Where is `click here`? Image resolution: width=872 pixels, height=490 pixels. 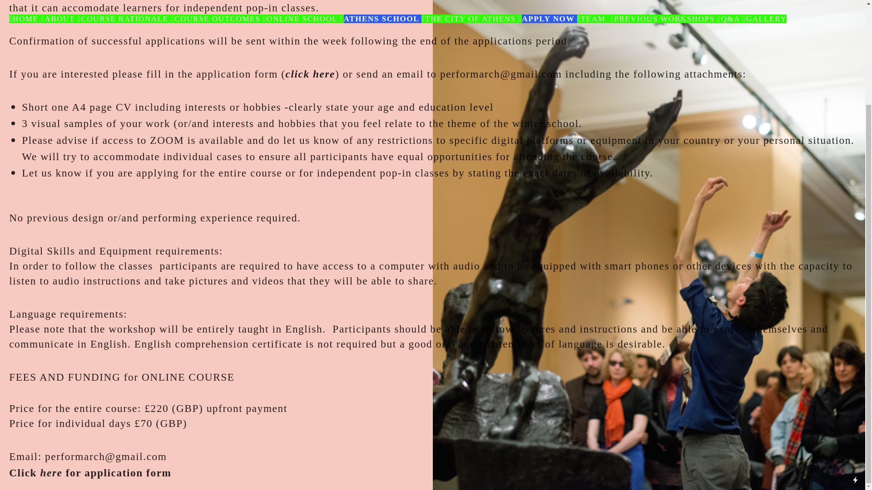
click here is located at coordinates (310, 74).